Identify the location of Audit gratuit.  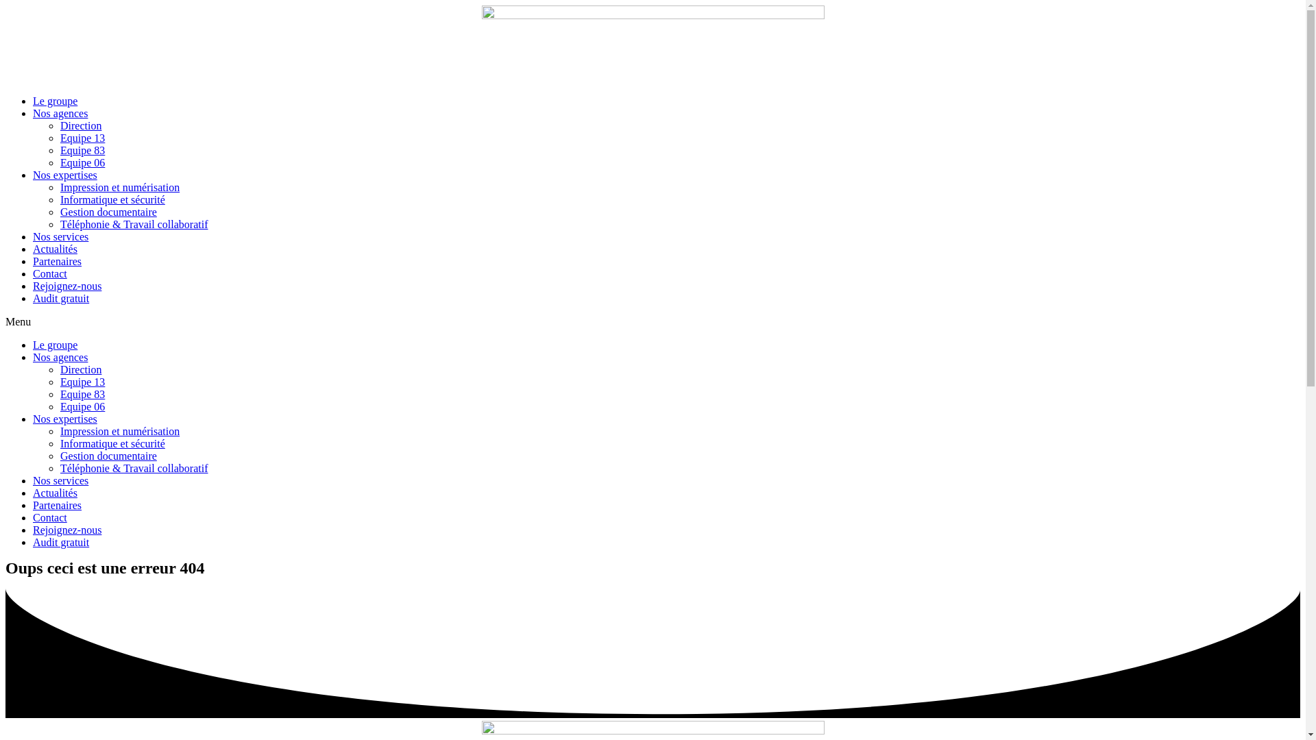
(61, 299).